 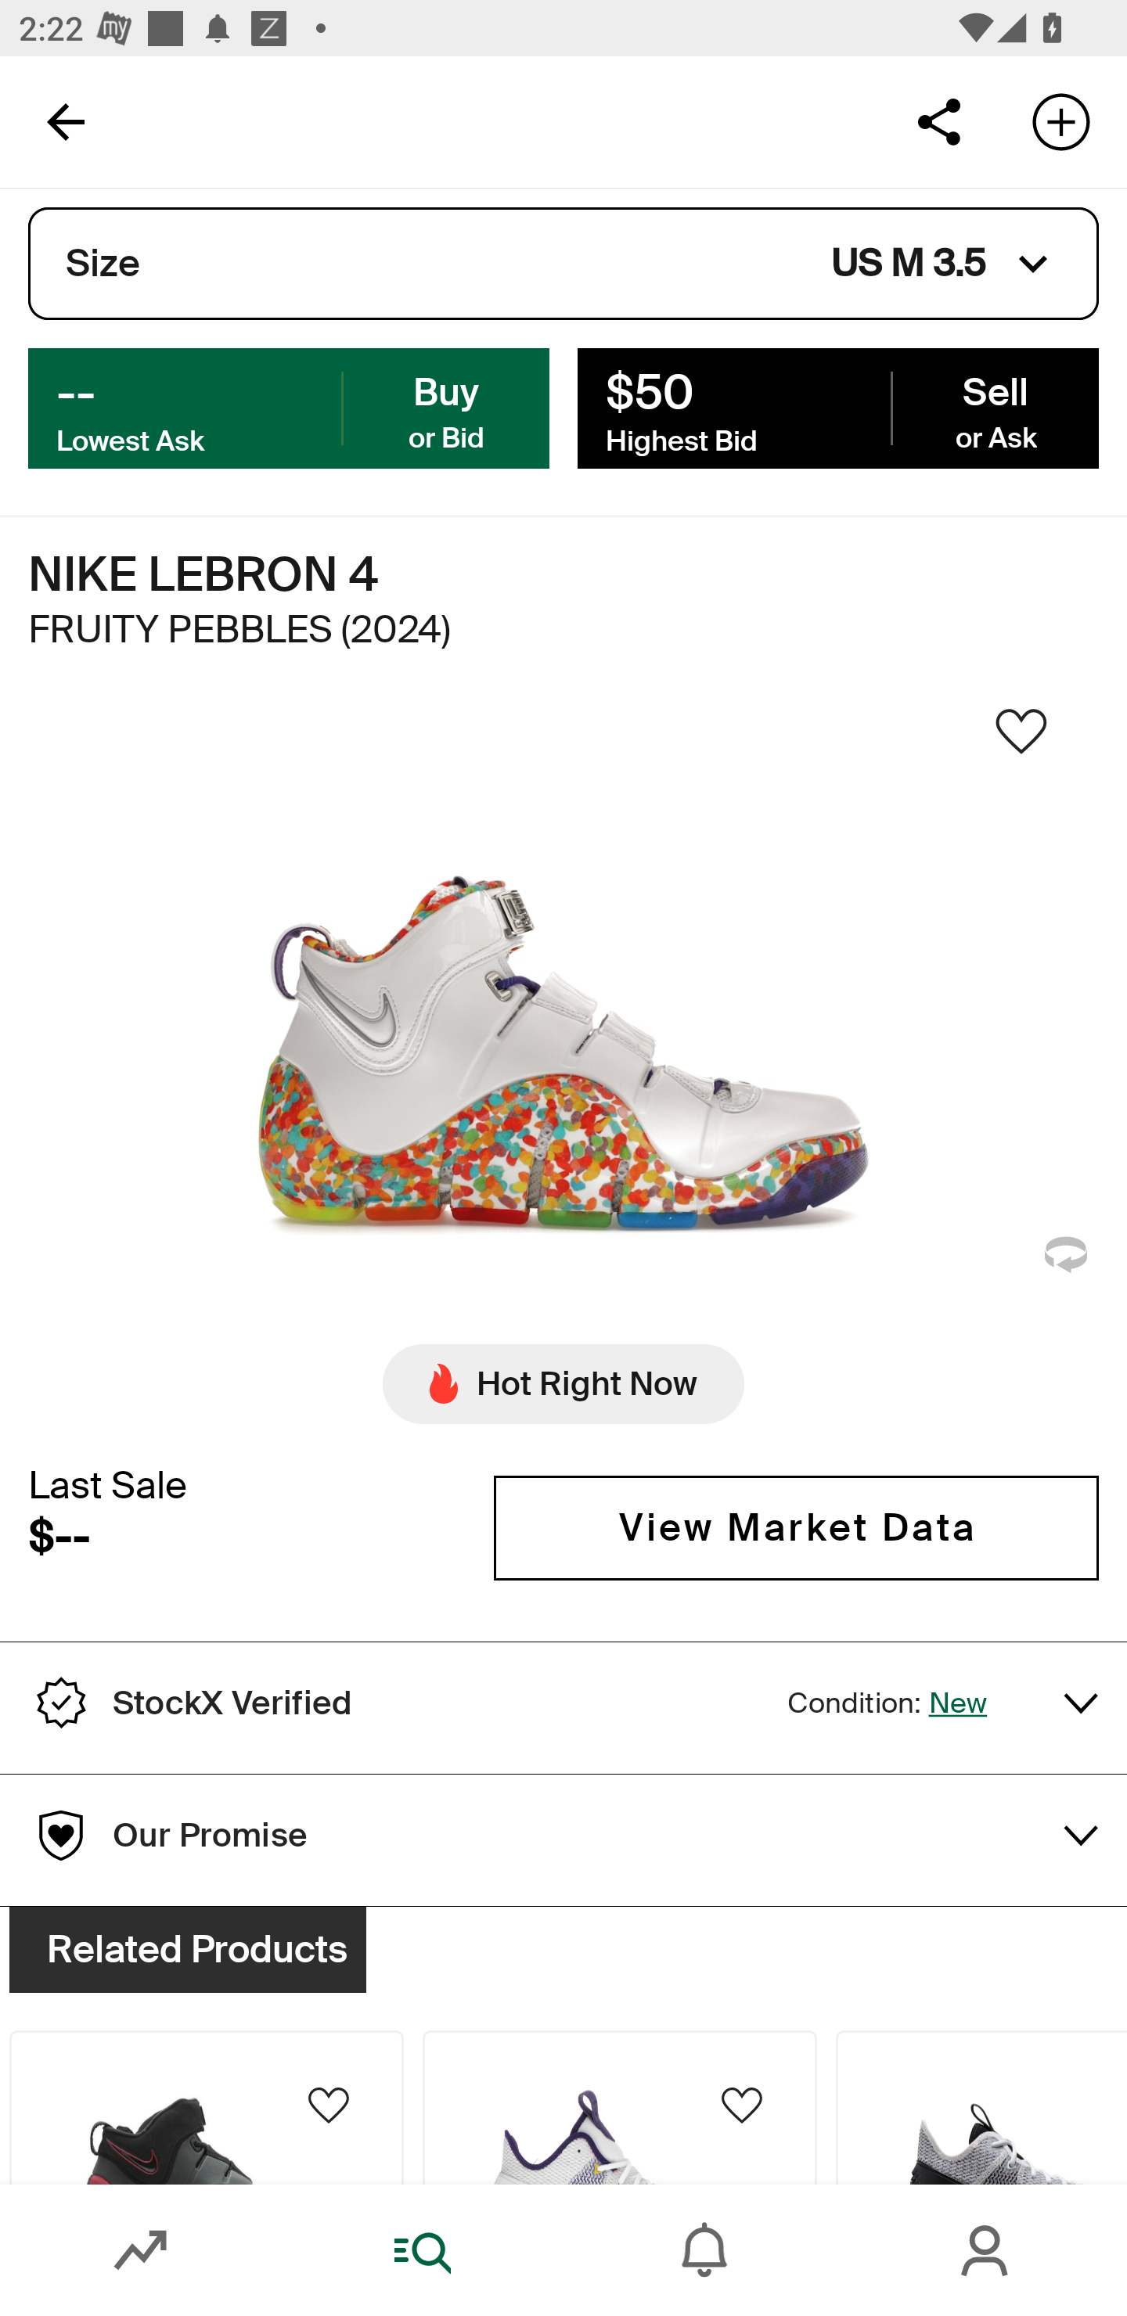 I want to click on -- Buy Lowest Ask or Bid, so click(x=289, y=407).